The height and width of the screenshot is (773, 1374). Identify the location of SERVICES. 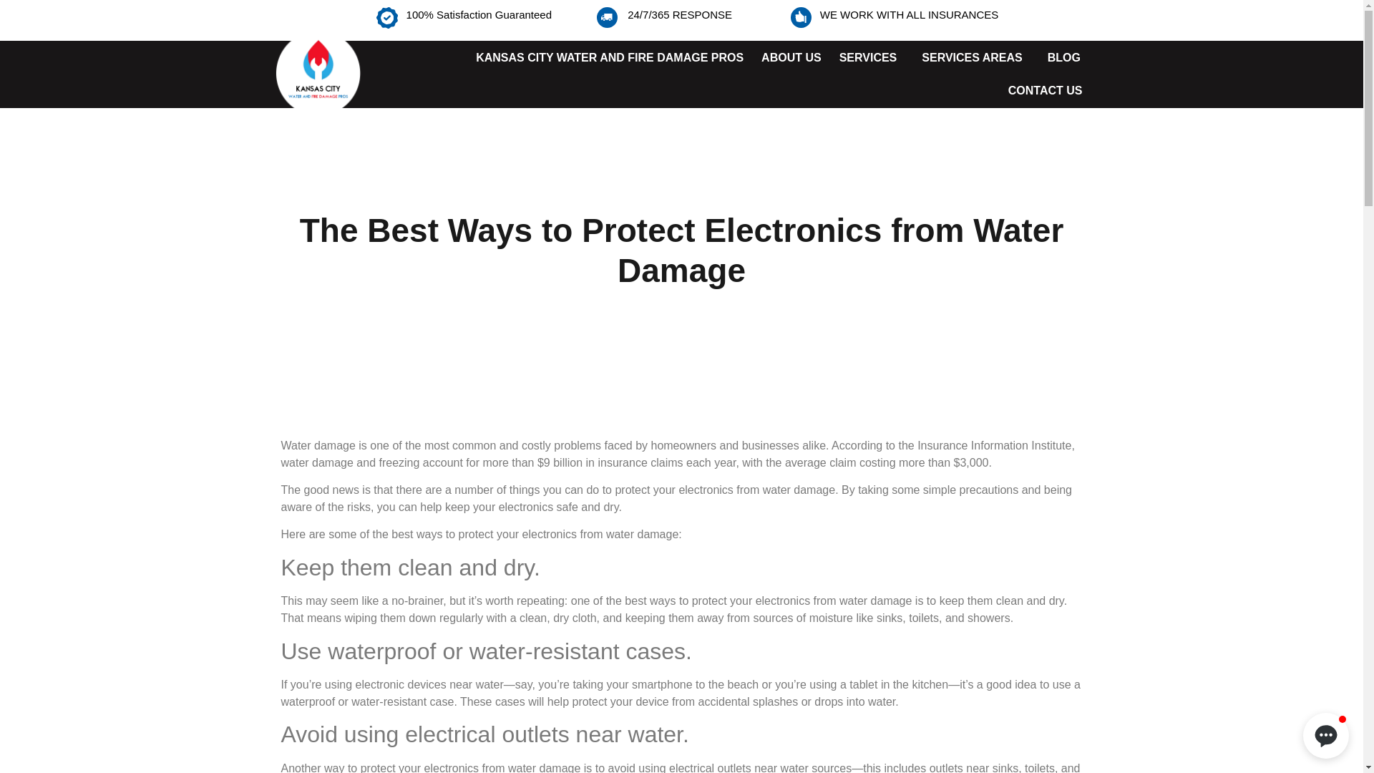
(872, 57).